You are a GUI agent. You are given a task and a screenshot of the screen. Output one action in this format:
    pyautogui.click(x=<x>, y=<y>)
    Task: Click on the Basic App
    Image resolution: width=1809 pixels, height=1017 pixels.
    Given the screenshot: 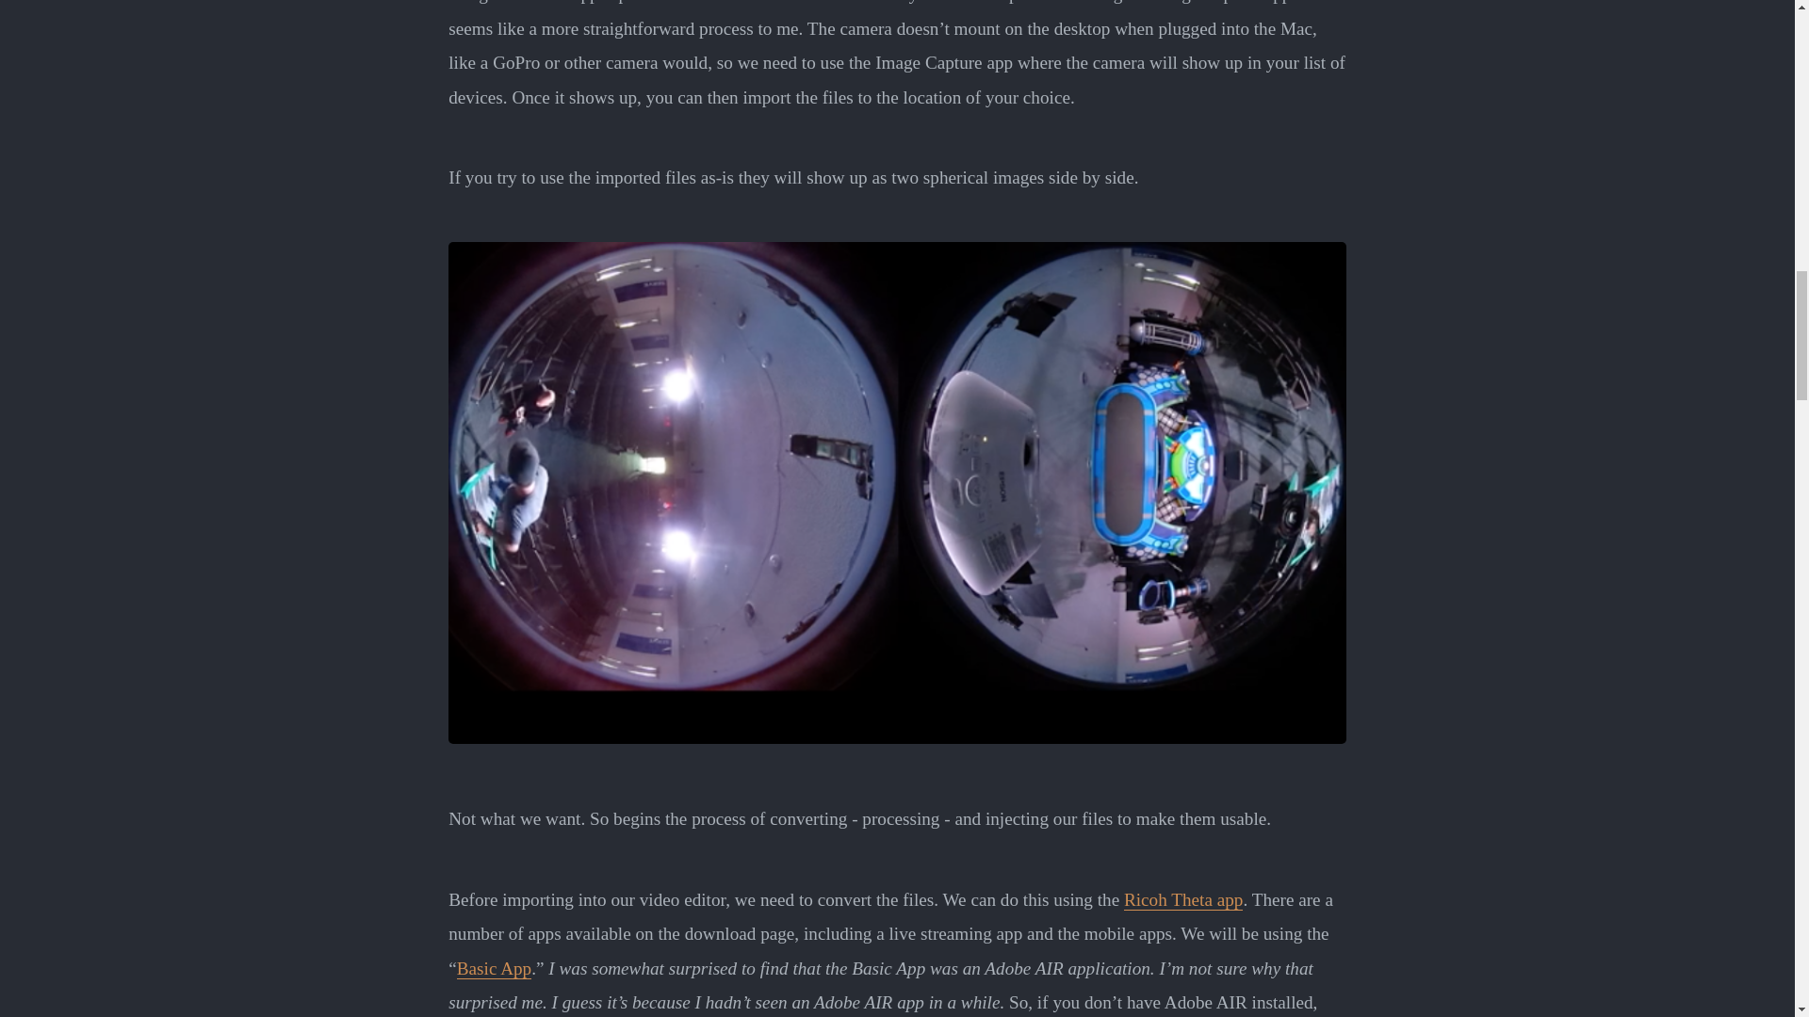 What is the action you would take?
    pyautogui.click(x=494, y=969)
    